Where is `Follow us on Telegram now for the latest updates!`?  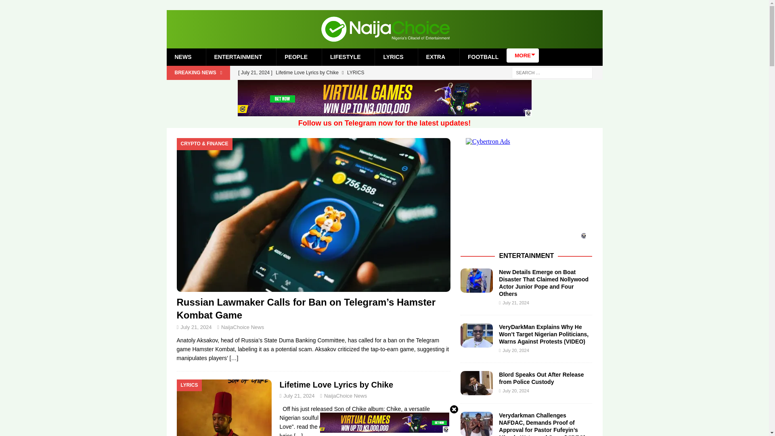 Follow us on Telegram now for the latest updates! is located at coordinates (385, 123).